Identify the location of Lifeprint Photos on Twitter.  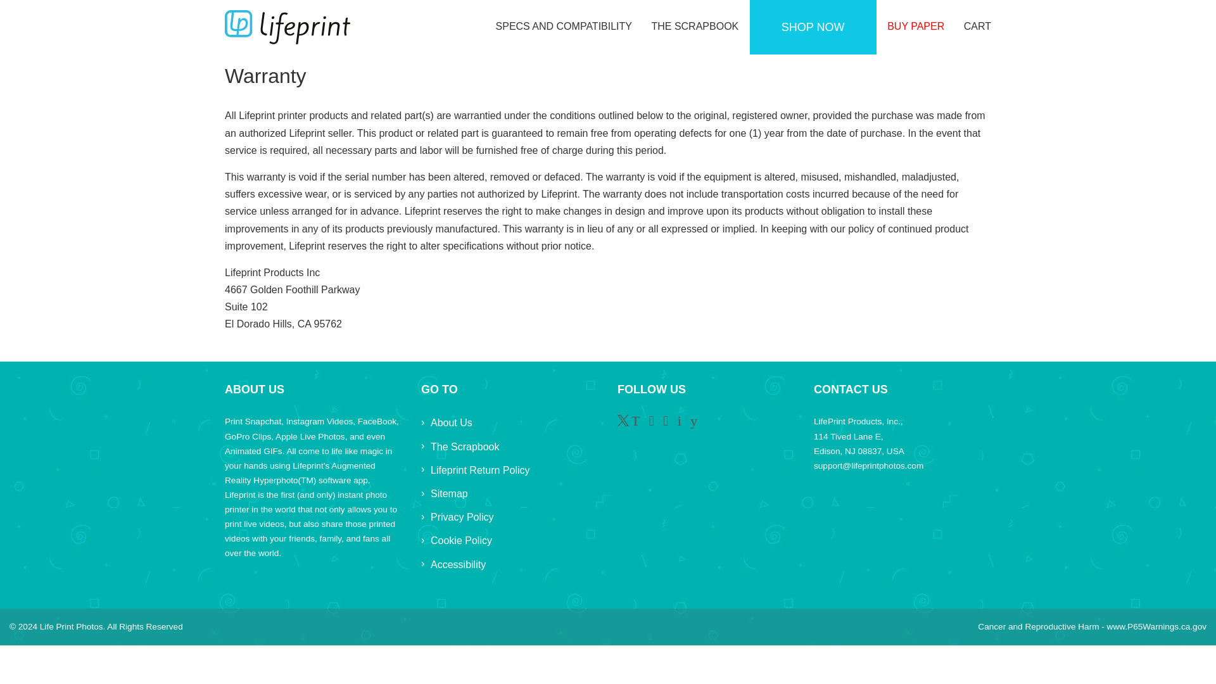
(628, 422).